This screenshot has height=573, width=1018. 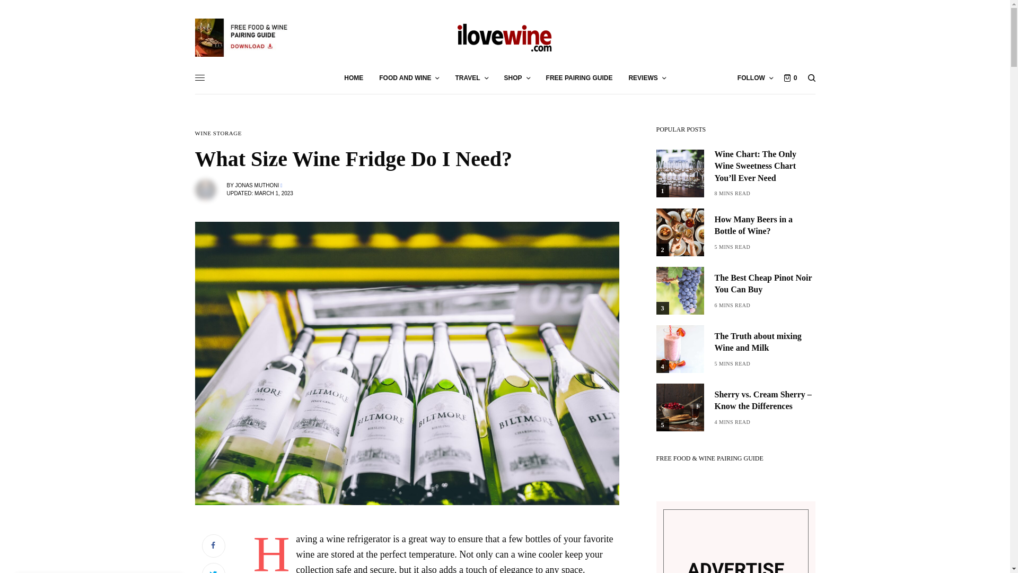 What do you see at coordinates (218, 134) in the screenshot?
I see `WINE STORAGE` at bounding box center [218, 134].